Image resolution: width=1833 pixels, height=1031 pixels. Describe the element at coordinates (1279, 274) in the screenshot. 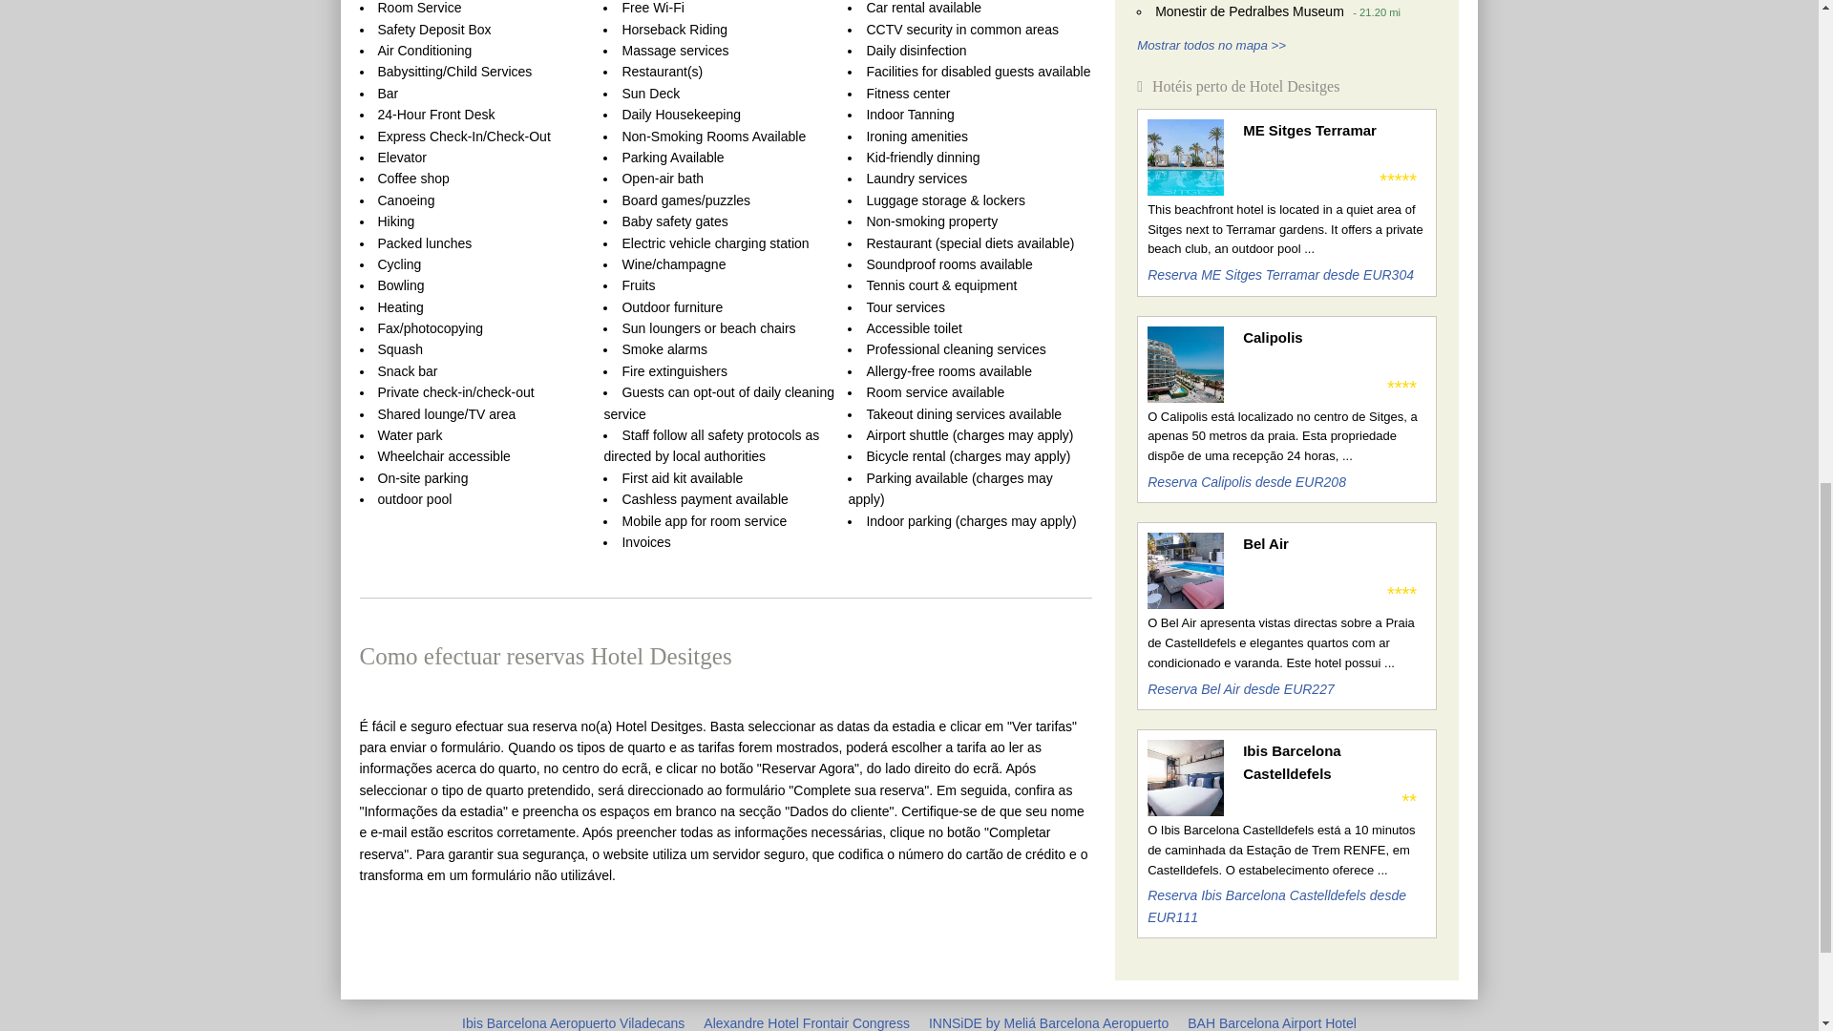

I see `Reserva ME Sitges Terramar desde EUR304` at that location.